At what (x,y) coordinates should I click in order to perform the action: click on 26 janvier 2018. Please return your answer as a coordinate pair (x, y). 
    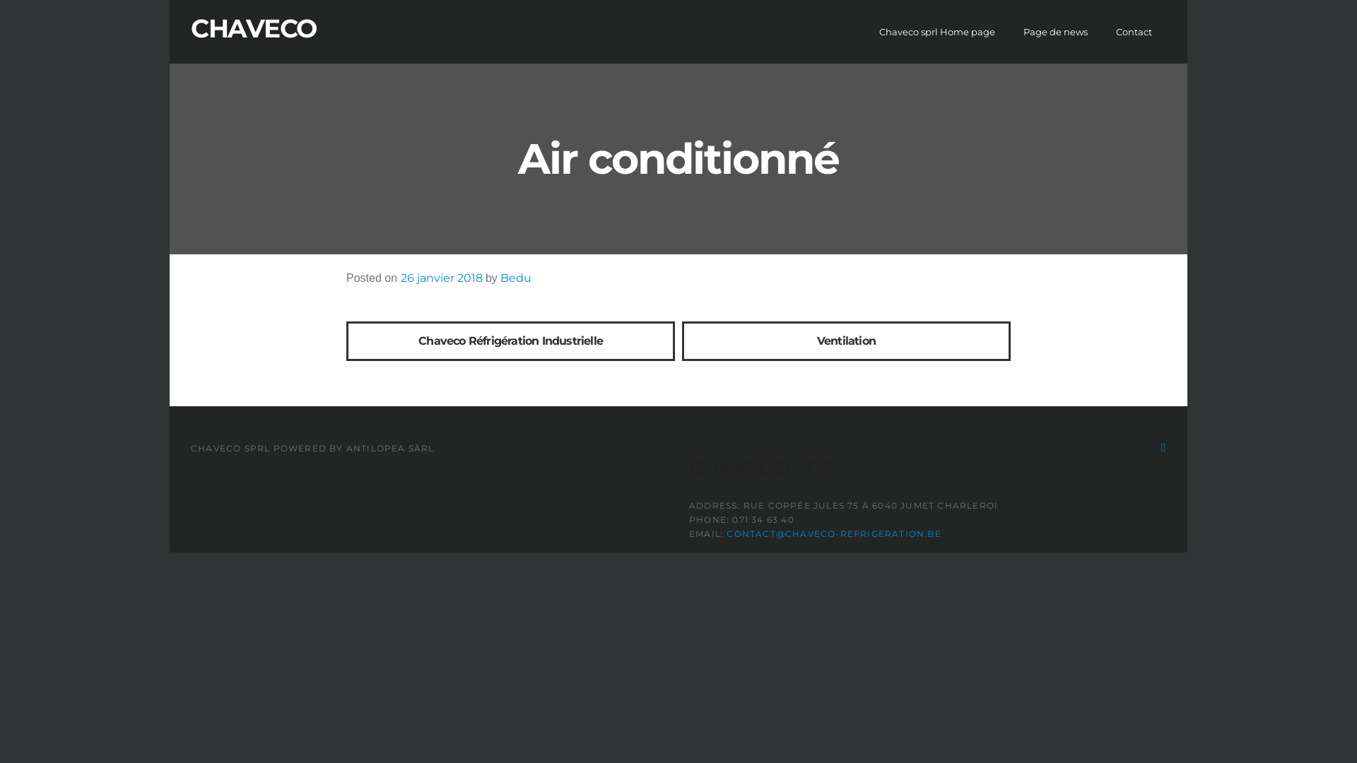
    Looking at the image, I should click on (441, 278).